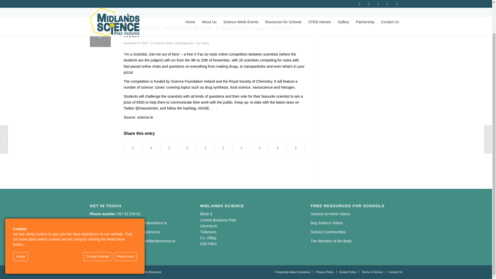 This screenshot has height=279, width=496. I want to click on Partnership, so click(365, 1).